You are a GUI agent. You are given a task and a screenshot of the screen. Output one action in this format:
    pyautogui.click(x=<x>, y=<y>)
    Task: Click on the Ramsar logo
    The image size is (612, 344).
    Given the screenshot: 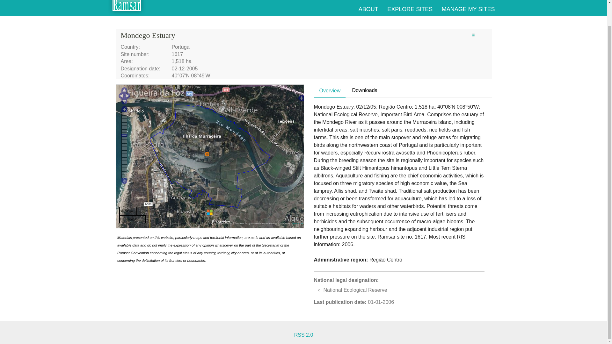 What is the action you would take?
    pyautogui.click(x=473, y=35)
    